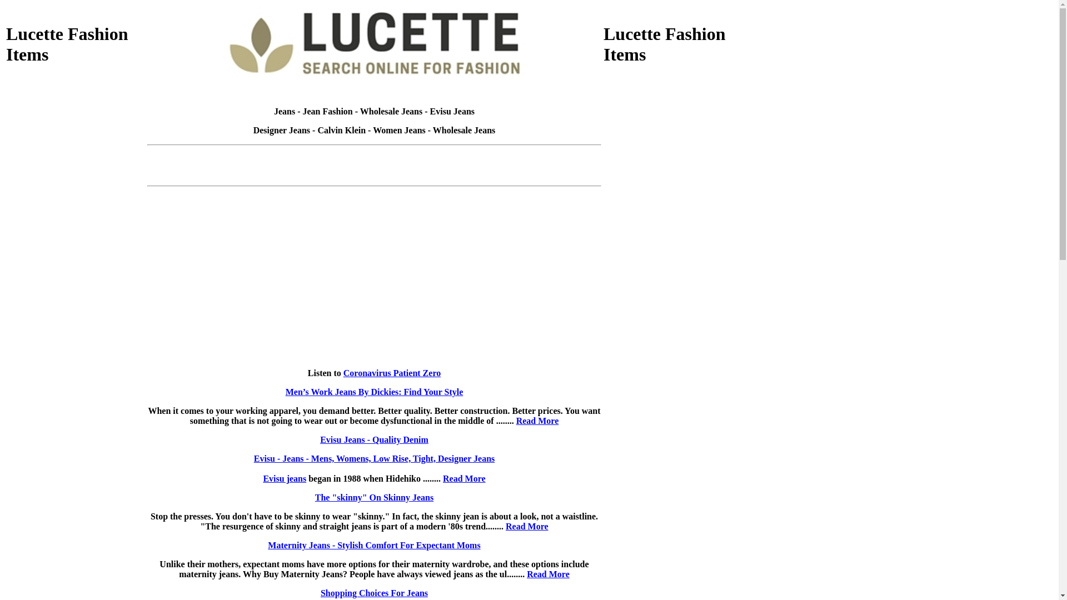  What do you see at coordinates (375, 440) in the screenshot?
I see `Evisu Jeans - Quality Denim` at bounding box center [375, 440].